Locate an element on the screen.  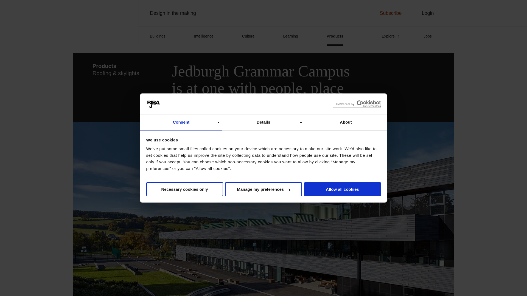
About is located at coordinates (346, 123).